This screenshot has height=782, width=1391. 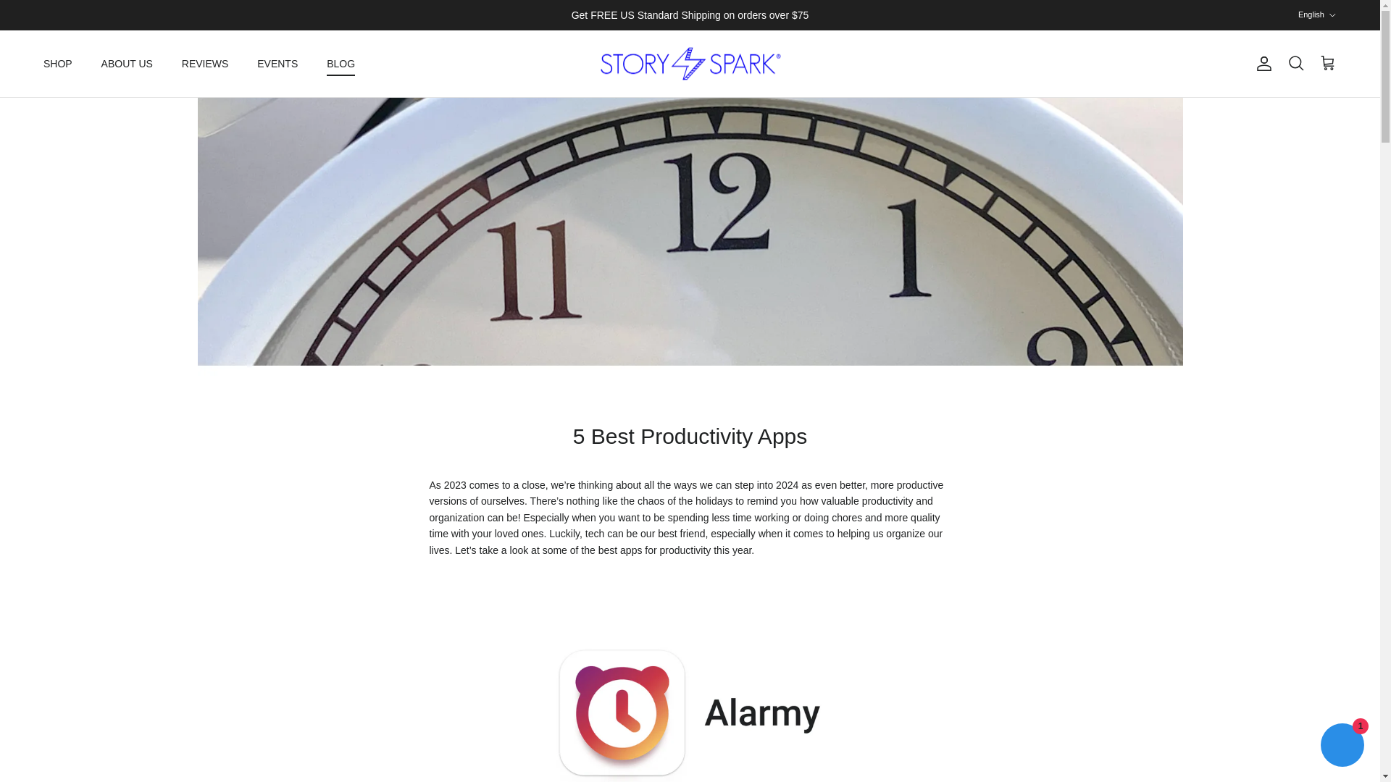 What do you see at coordinates (690, 64) in the screenshot?
I see `STORY SPARK` at bounding box center [690, 64].